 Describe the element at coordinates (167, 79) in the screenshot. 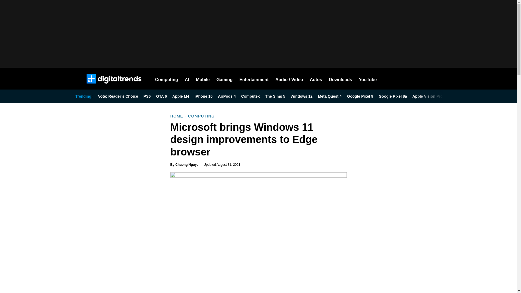

I see `Computing` at that location.